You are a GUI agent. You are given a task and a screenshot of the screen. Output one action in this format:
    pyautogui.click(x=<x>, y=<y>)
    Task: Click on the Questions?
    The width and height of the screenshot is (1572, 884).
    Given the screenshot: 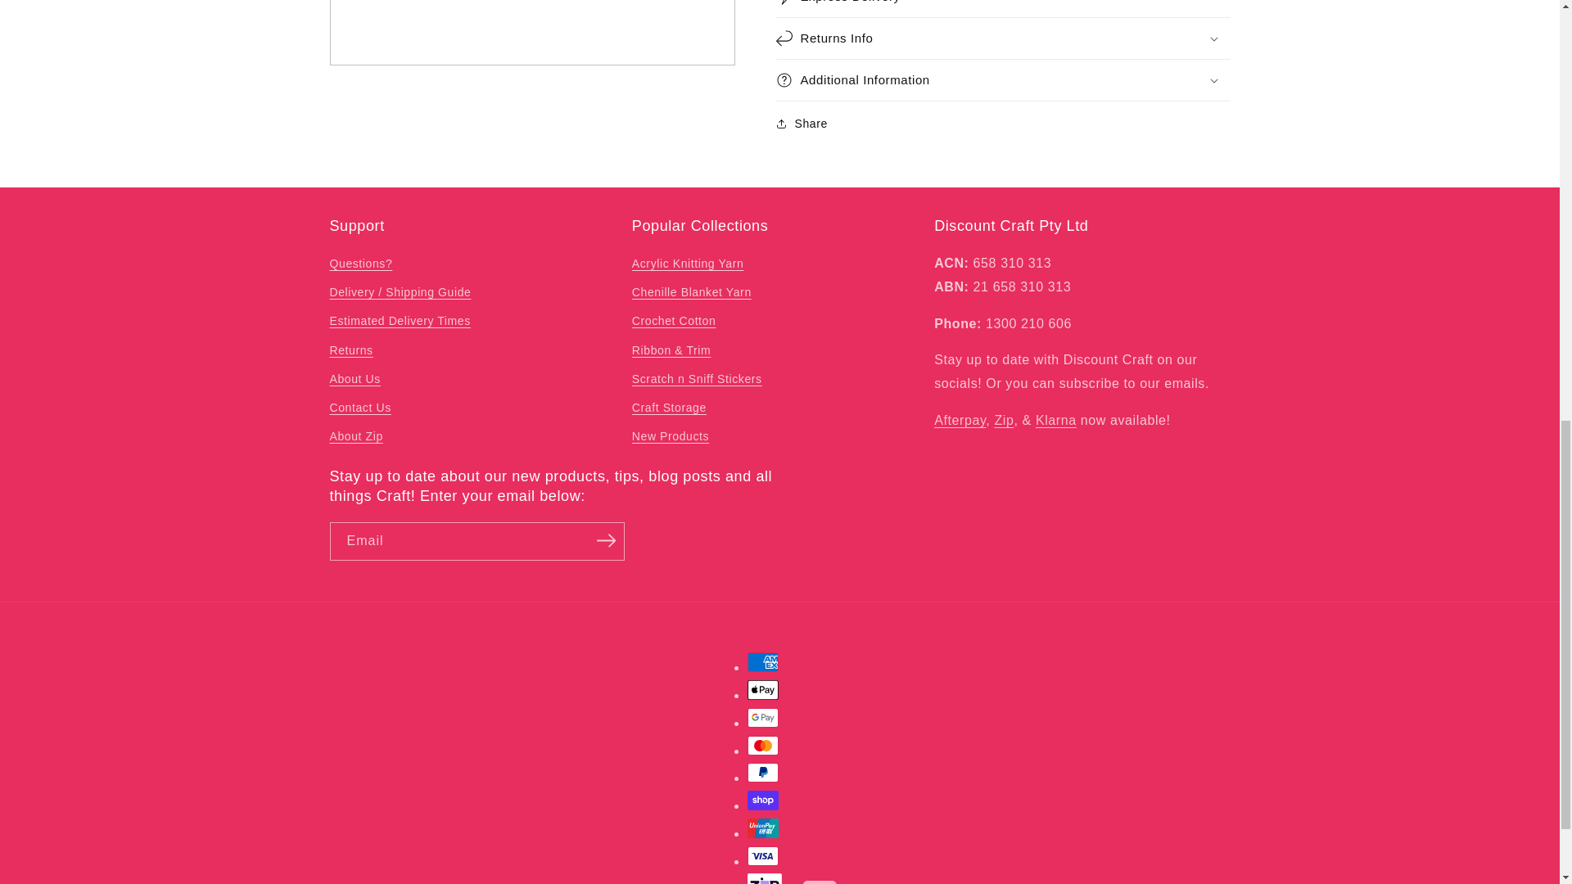 What is the action you would take?
    pyautogui.click(x=360, y=265)
    